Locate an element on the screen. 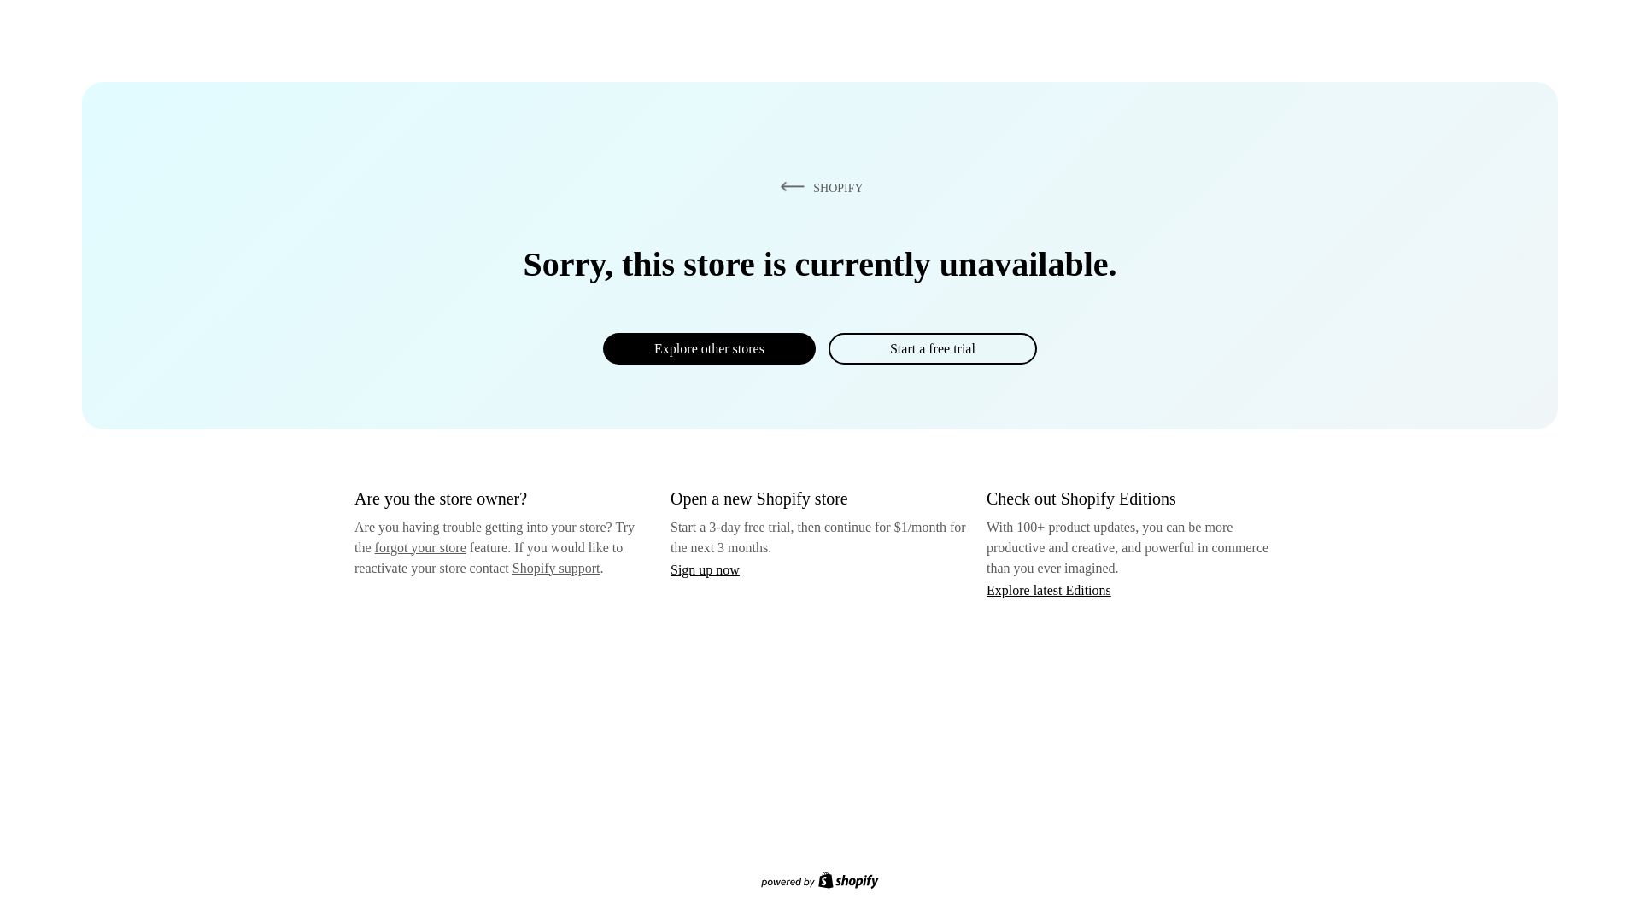 The height and width of the screenshot is (922, 1640). Sign up now is located at coordinates (705, 569).